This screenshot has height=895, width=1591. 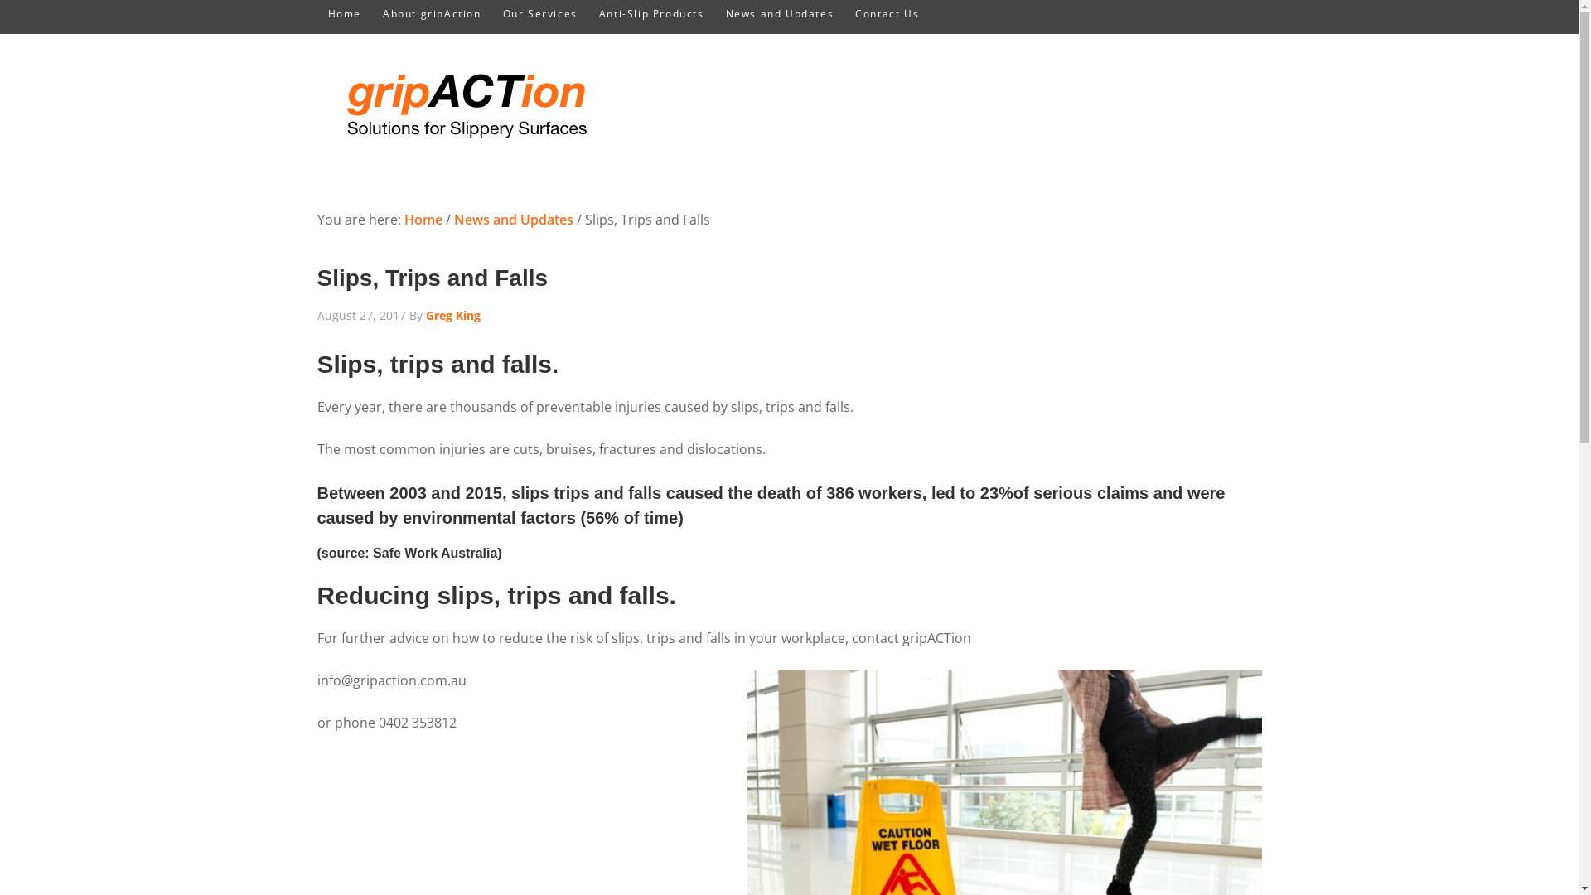 I want to click on News and Updates, so click(x=514, y=220).